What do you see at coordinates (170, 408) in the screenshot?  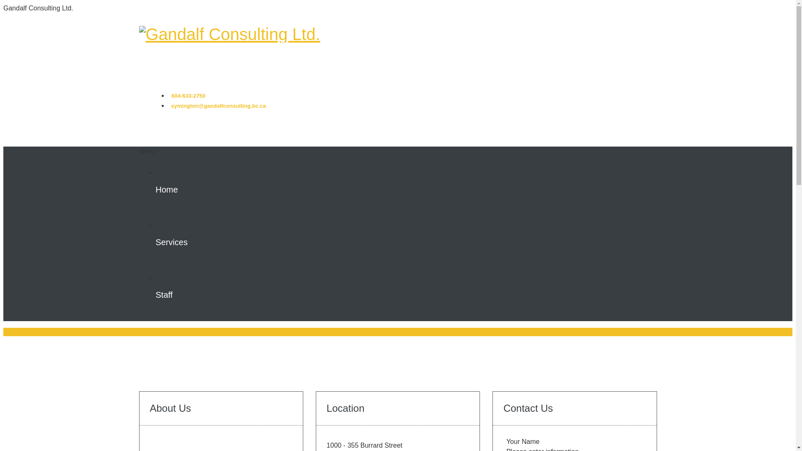 I see `About Us` at bounding box center [170, 408].